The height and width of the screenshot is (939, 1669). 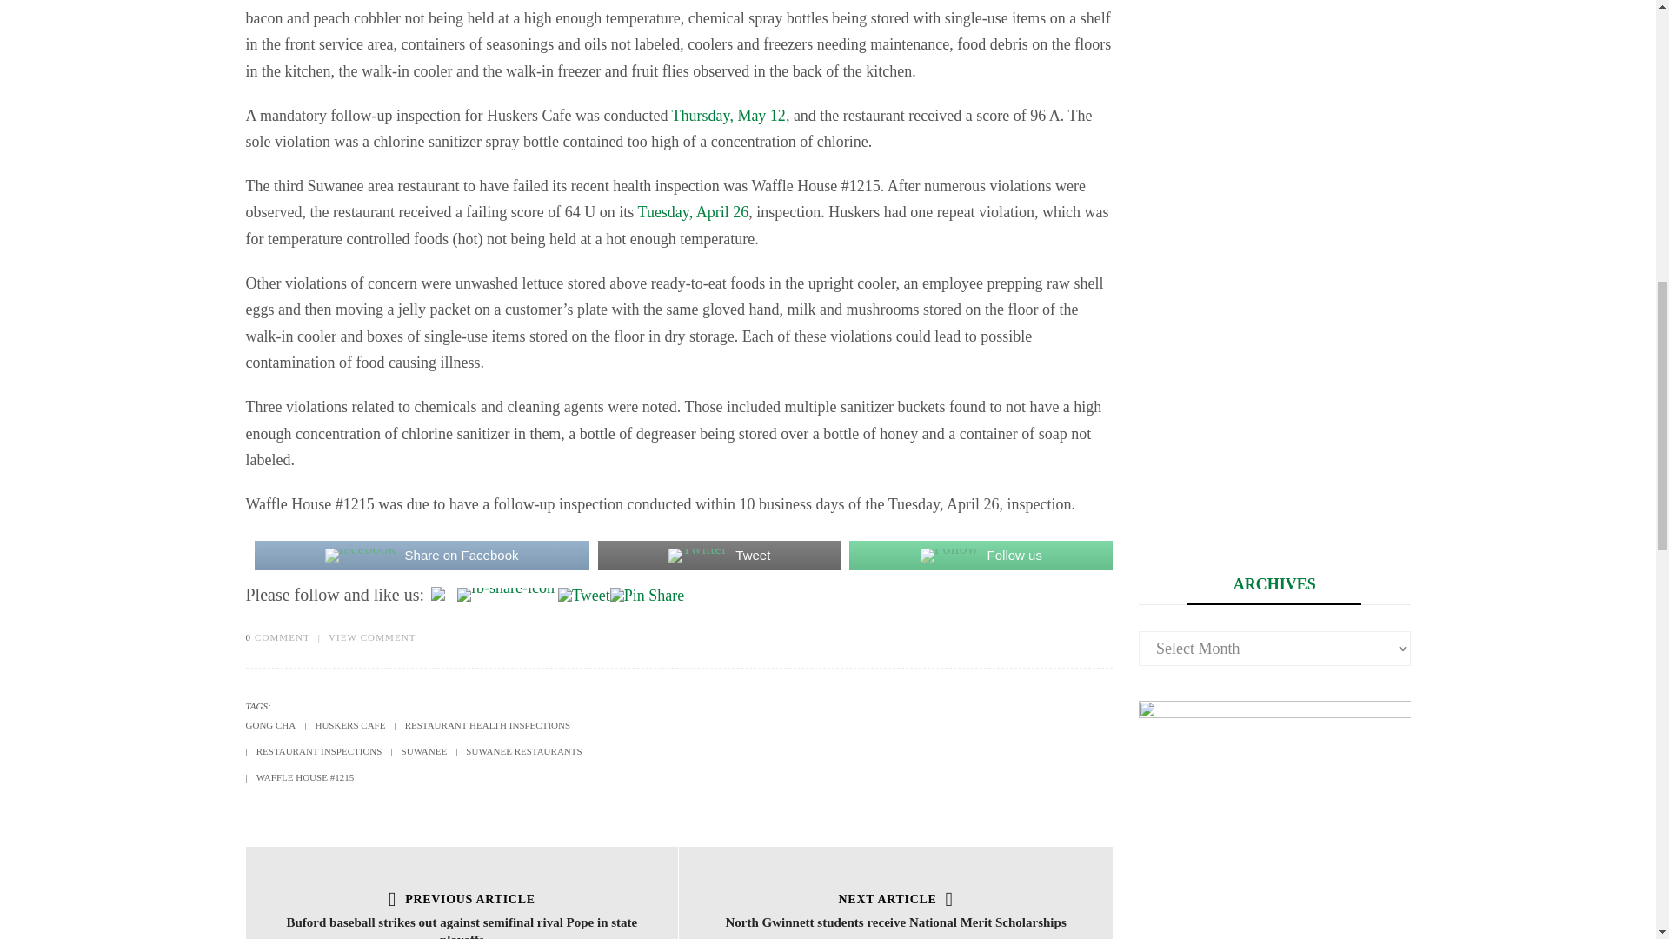 I want to click on Share on Facebook, so click(x=421, y=555).